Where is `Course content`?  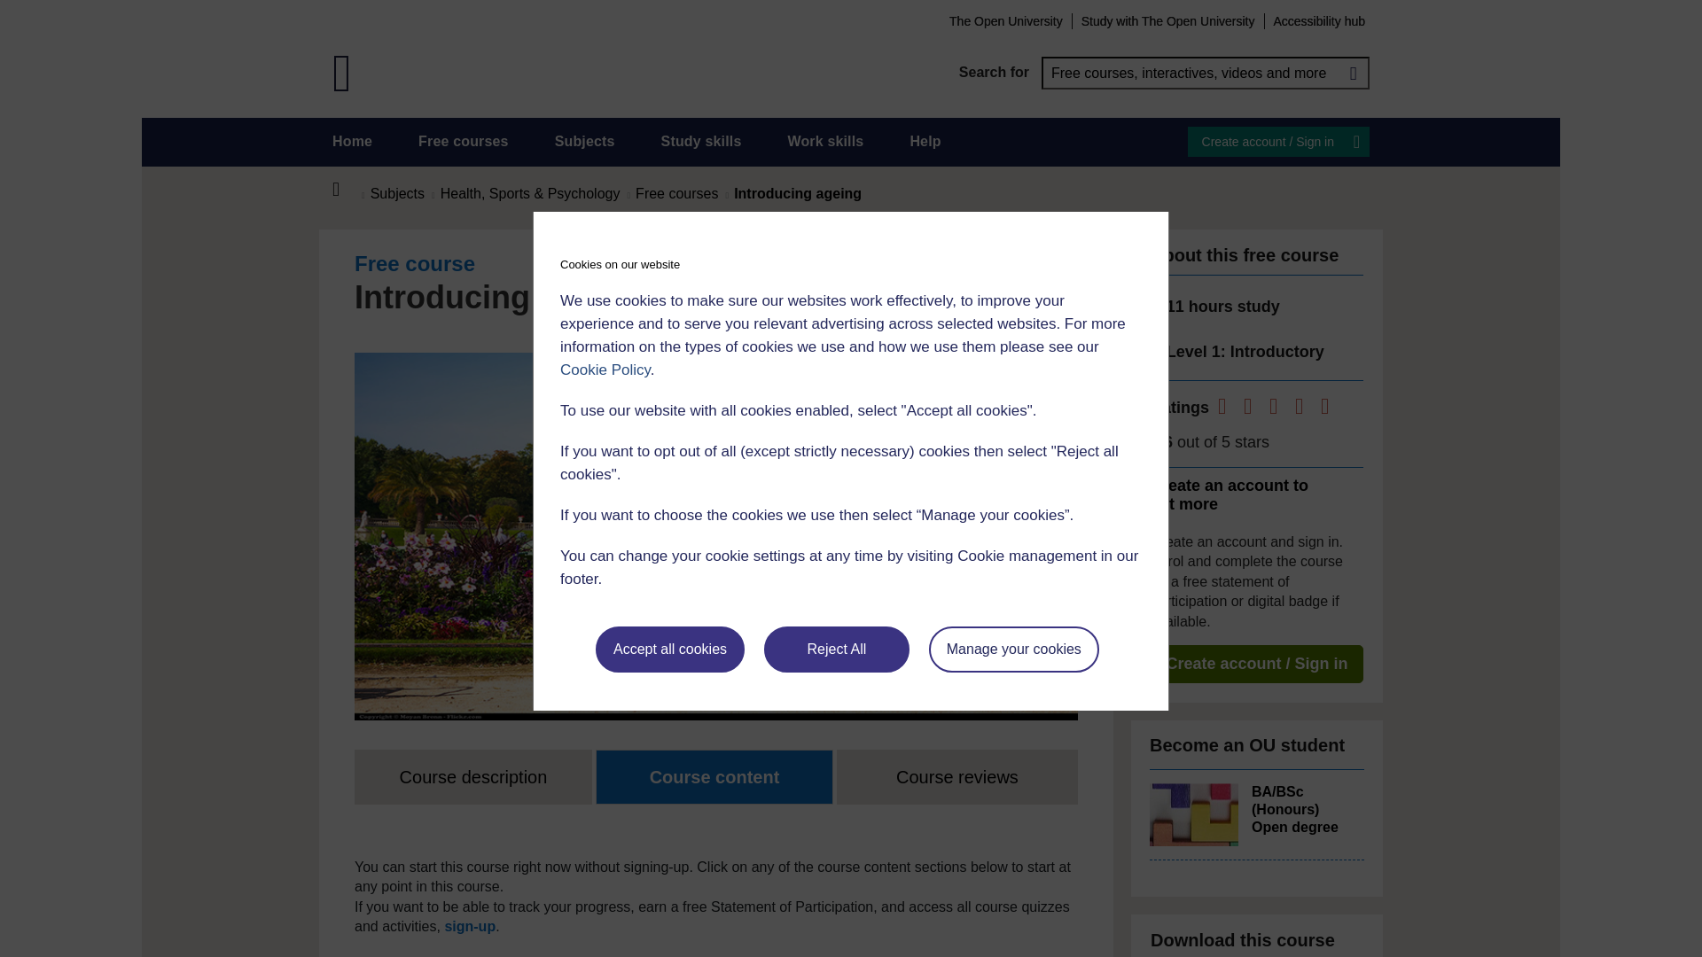
Course content is located at coordinates (714, 776).